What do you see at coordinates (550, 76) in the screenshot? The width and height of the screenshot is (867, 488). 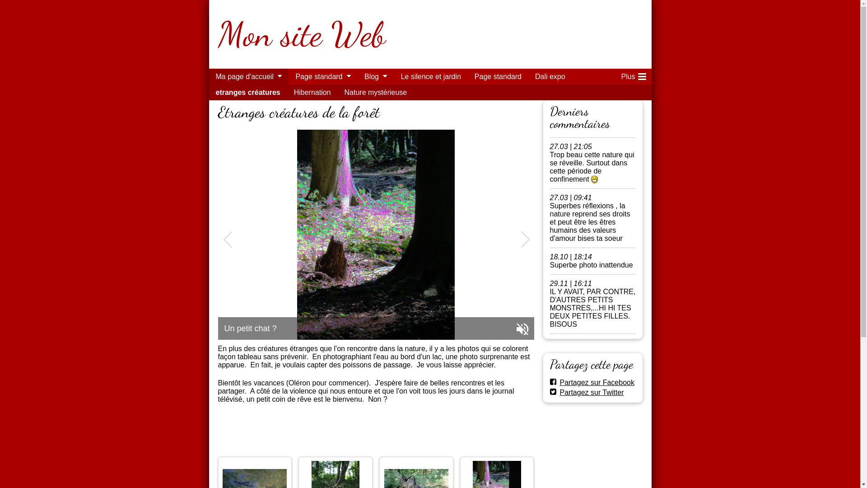 I see `Dali expo` at bounding box center [550, 76].